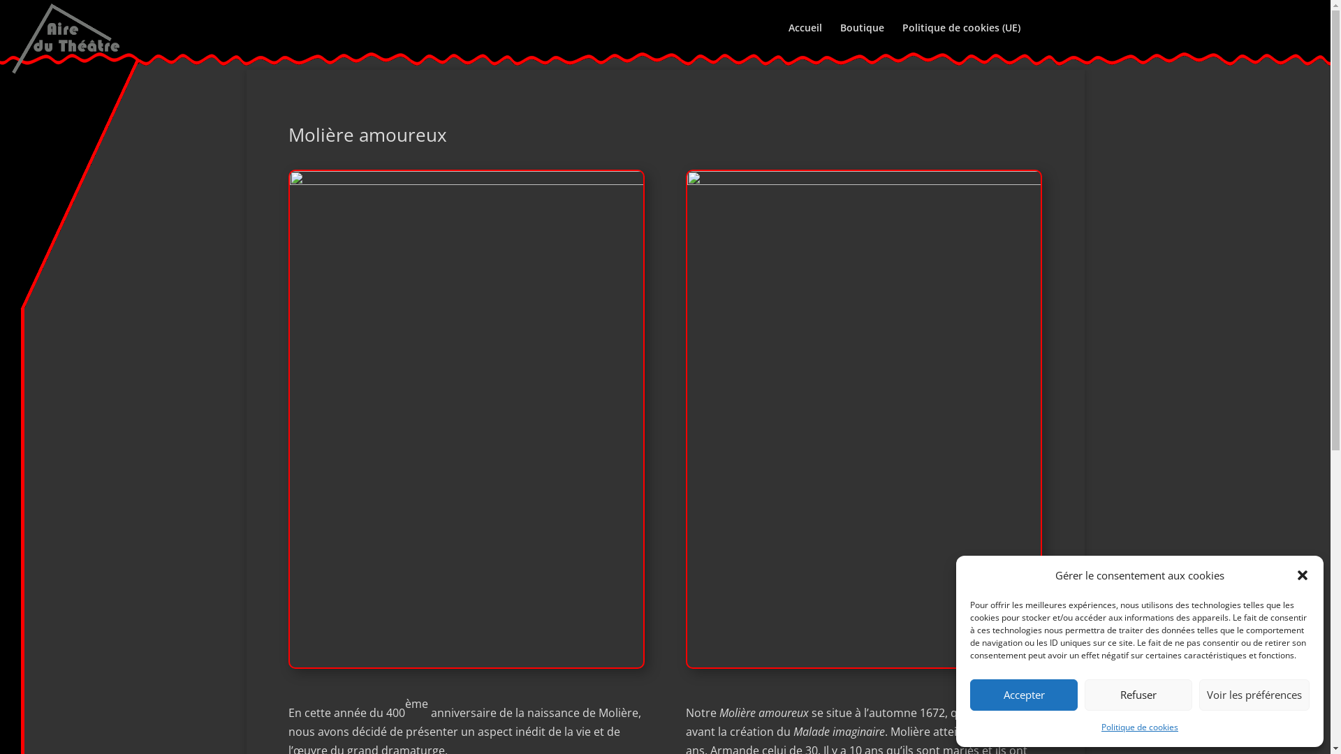 This screenshot has width=1341, height=754. I want to click on Moliere-amoureux-verso, so click(863, 419).